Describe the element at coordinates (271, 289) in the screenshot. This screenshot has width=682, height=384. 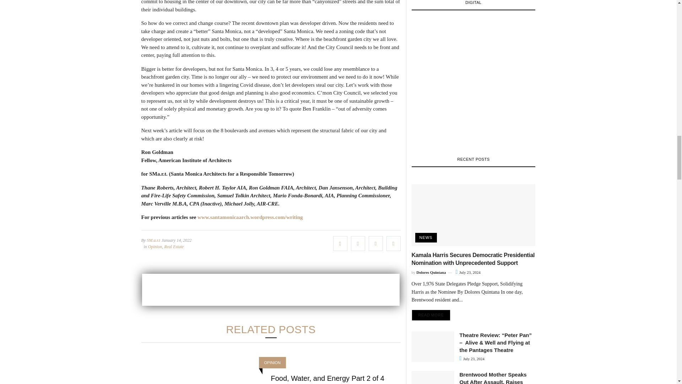
I see `3rd party ad content` at that location.